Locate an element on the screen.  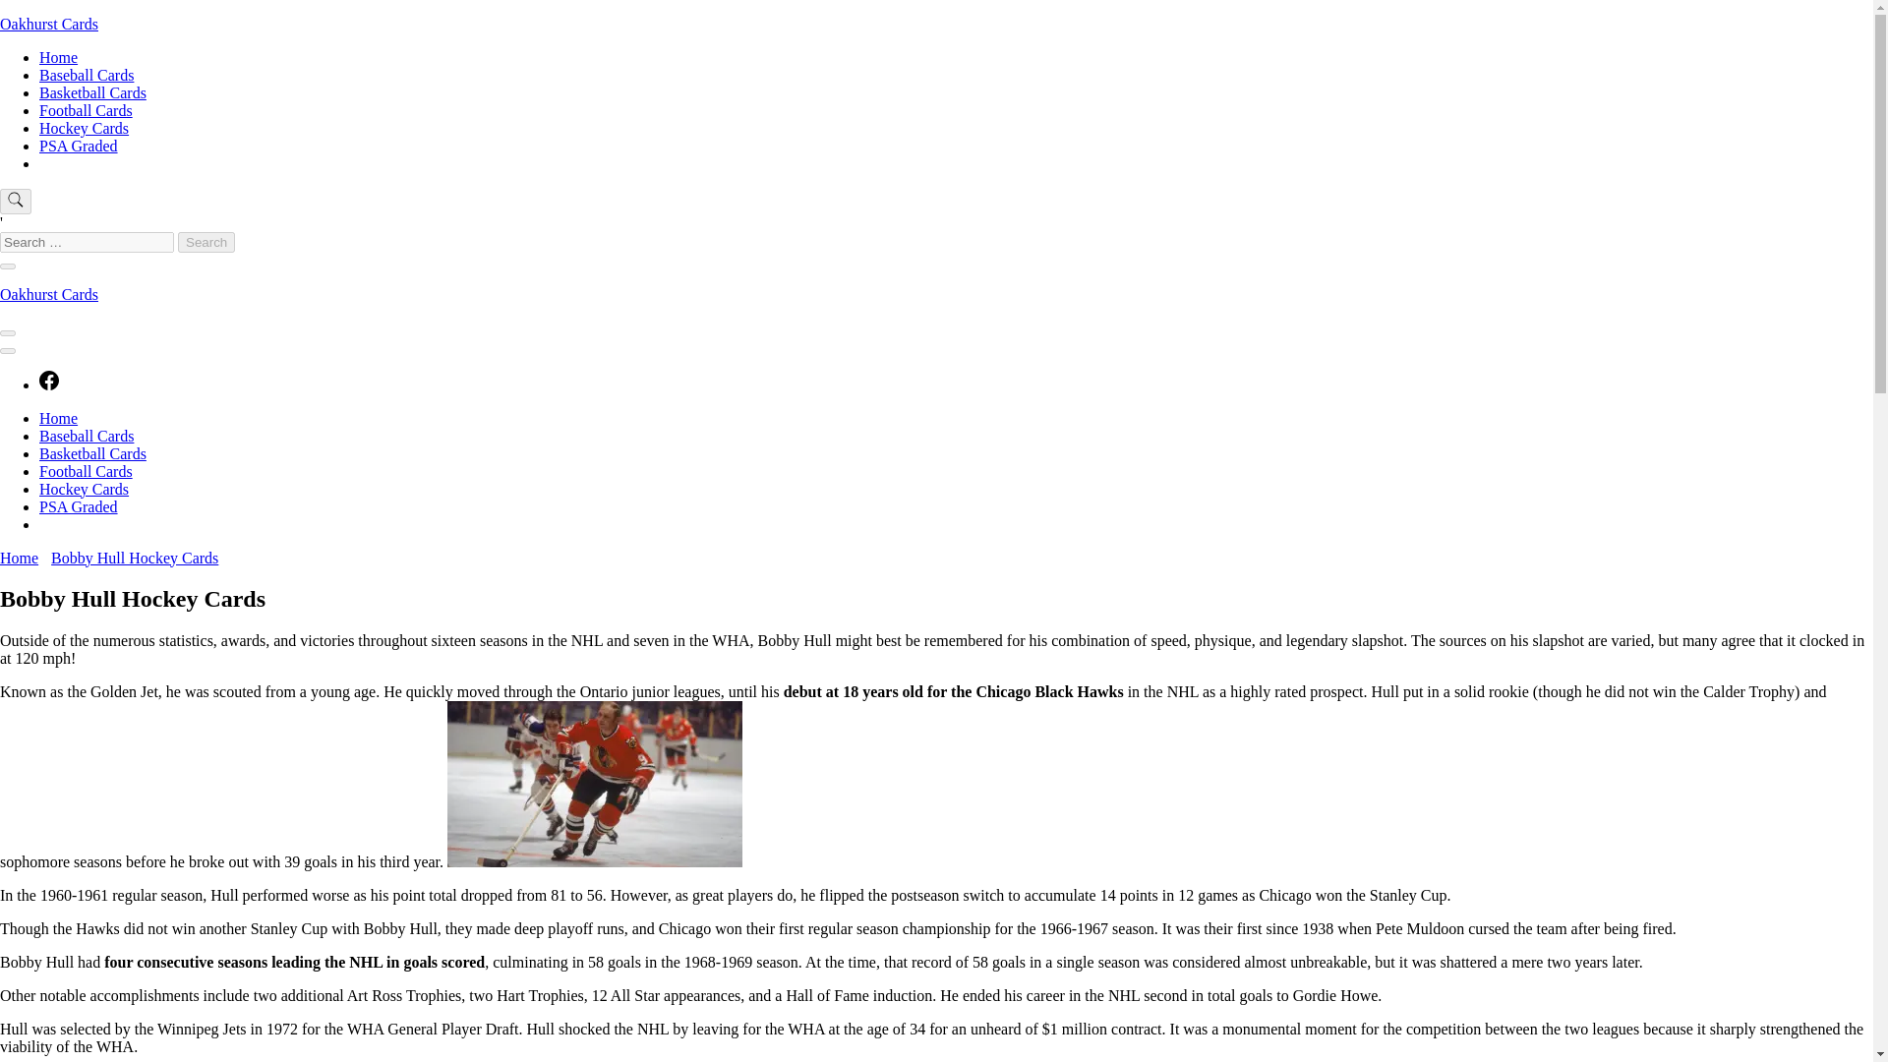
Hockey Cards is located at coordinates (84, 128).